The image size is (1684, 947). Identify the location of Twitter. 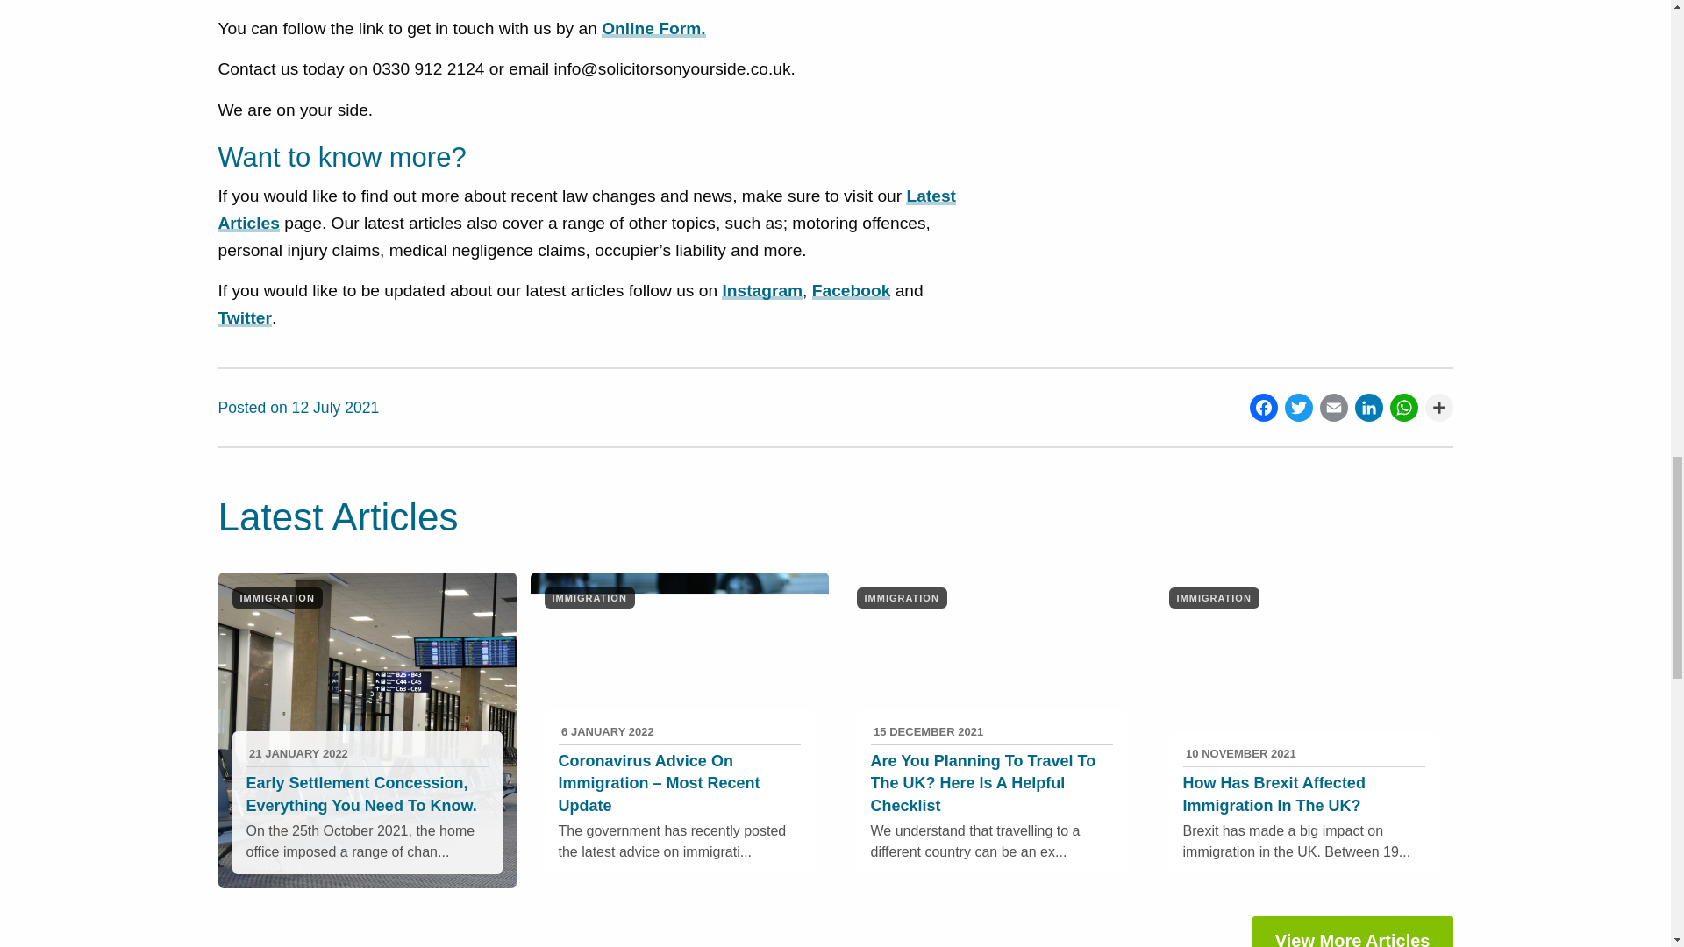
(1294, 407).